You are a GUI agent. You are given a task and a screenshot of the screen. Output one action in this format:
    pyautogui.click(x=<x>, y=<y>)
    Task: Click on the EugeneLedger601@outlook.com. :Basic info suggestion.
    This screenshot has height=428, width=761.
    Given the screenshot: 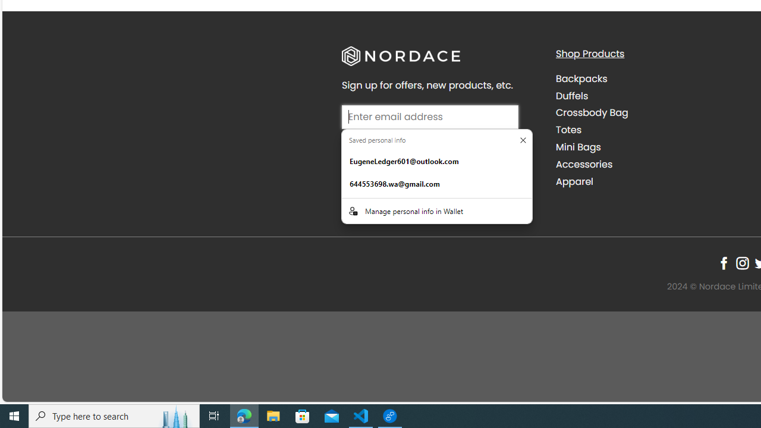 What is the action you would take?
    pyautogui.click(x=436, y=161)
    